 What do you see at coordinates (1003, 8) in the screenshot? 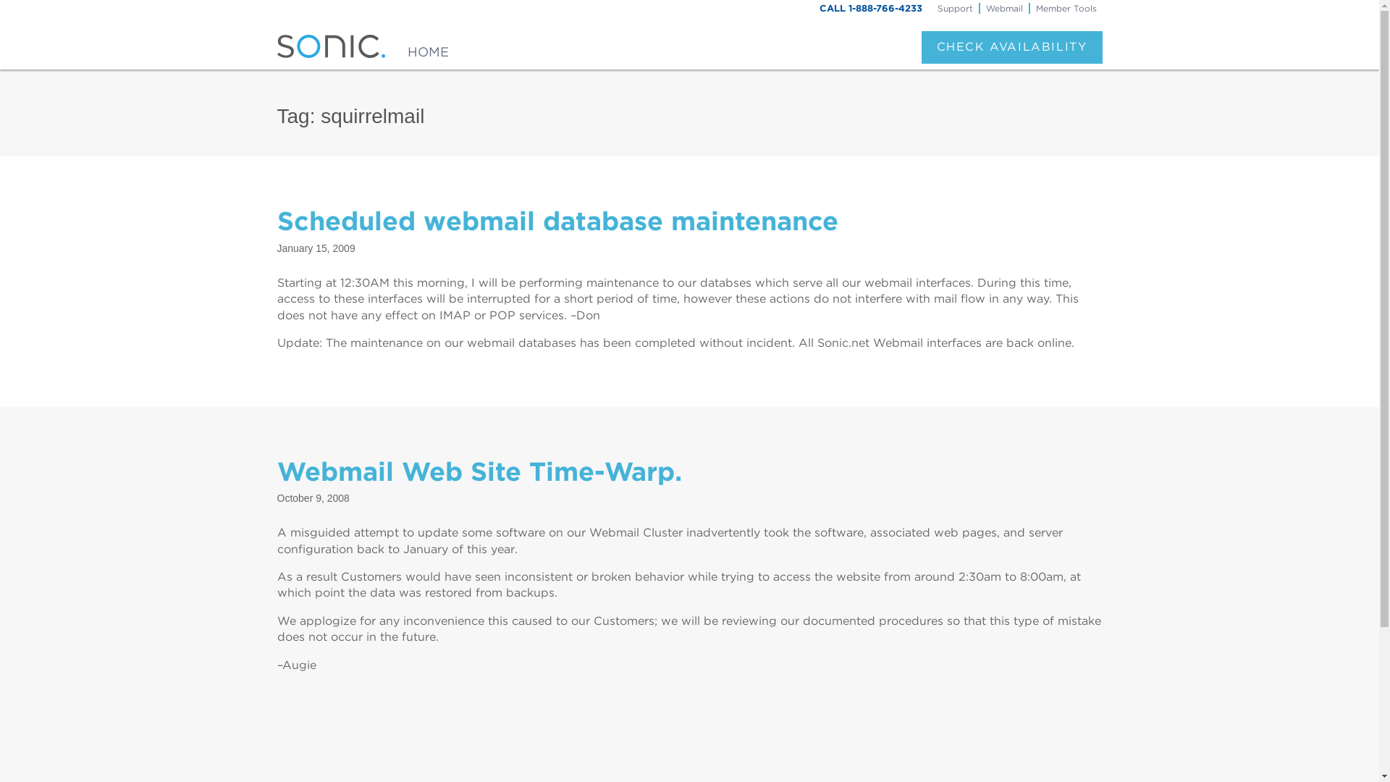
I see `Webmail` at bounding box center [1003, 8].